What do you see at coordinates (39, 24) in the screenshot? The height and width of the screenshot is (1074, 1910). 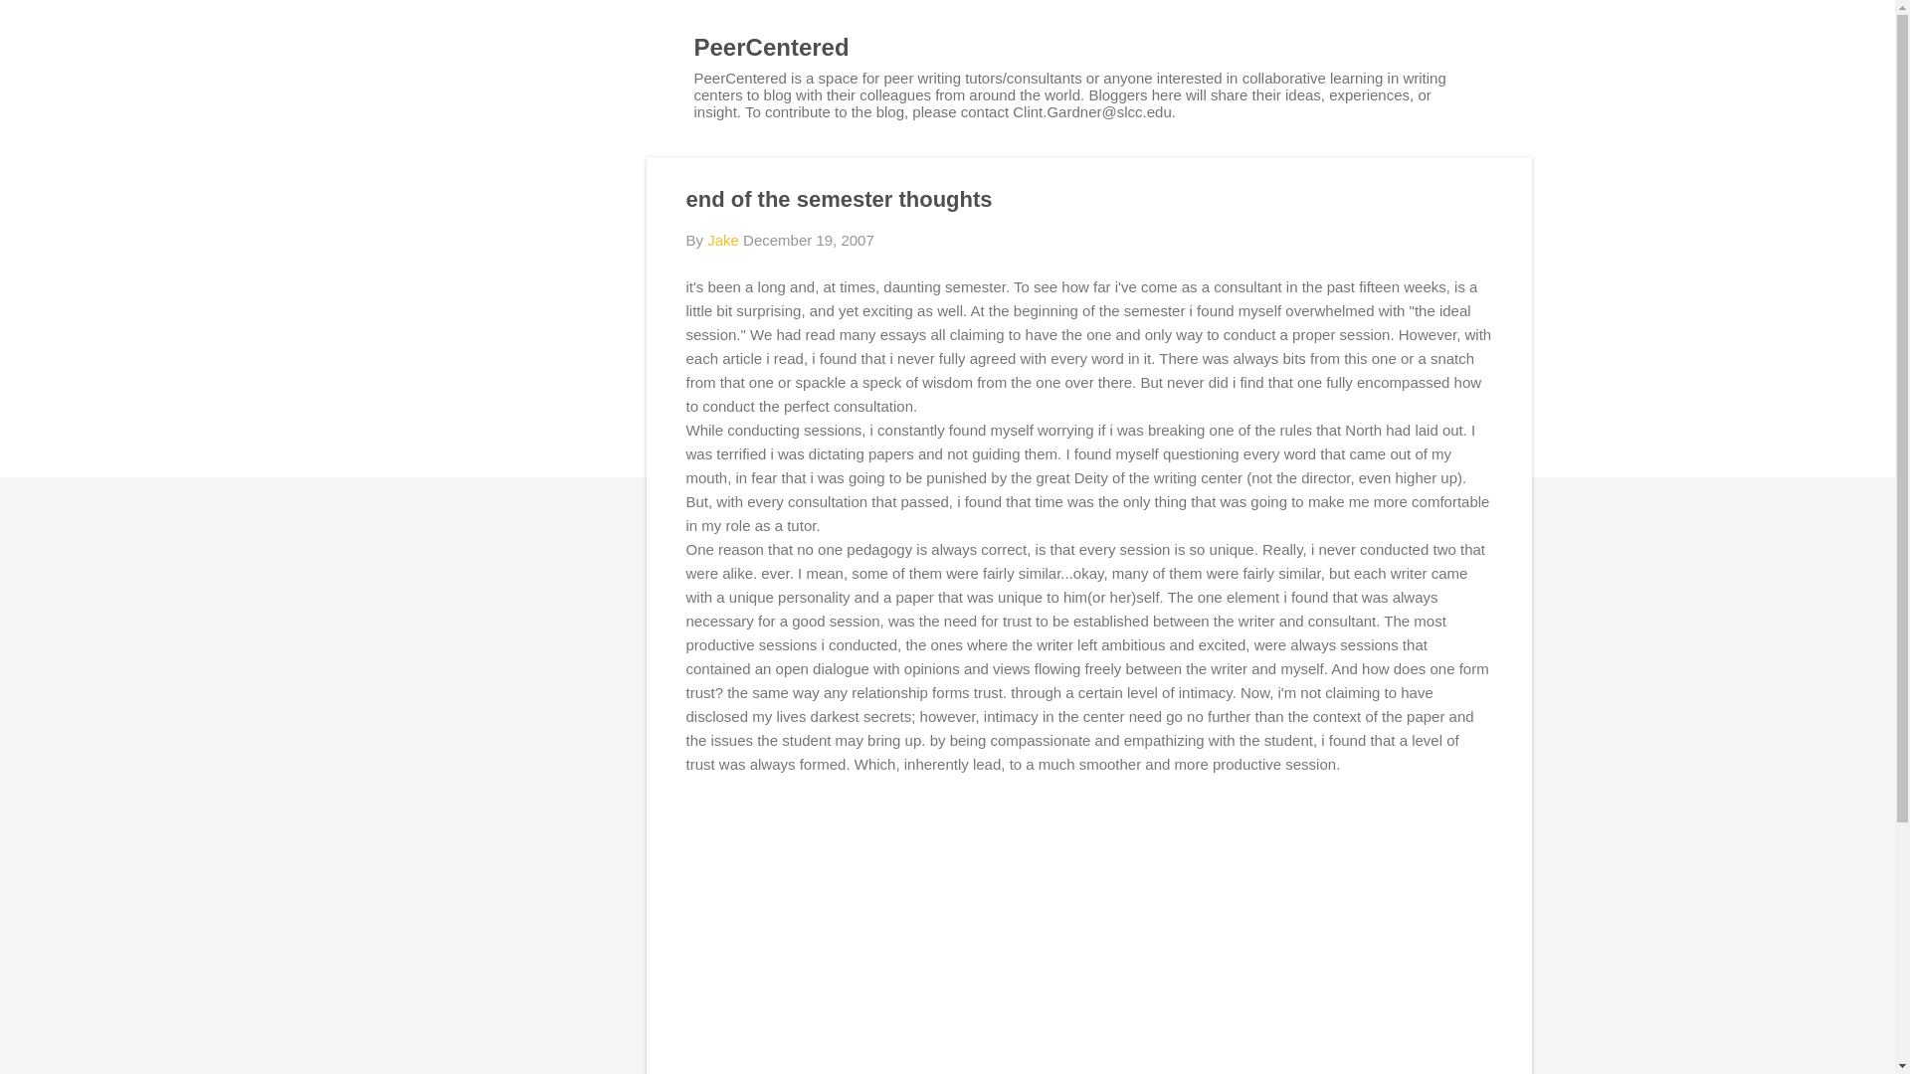 I see `Search` at bounding box center [39, 24].